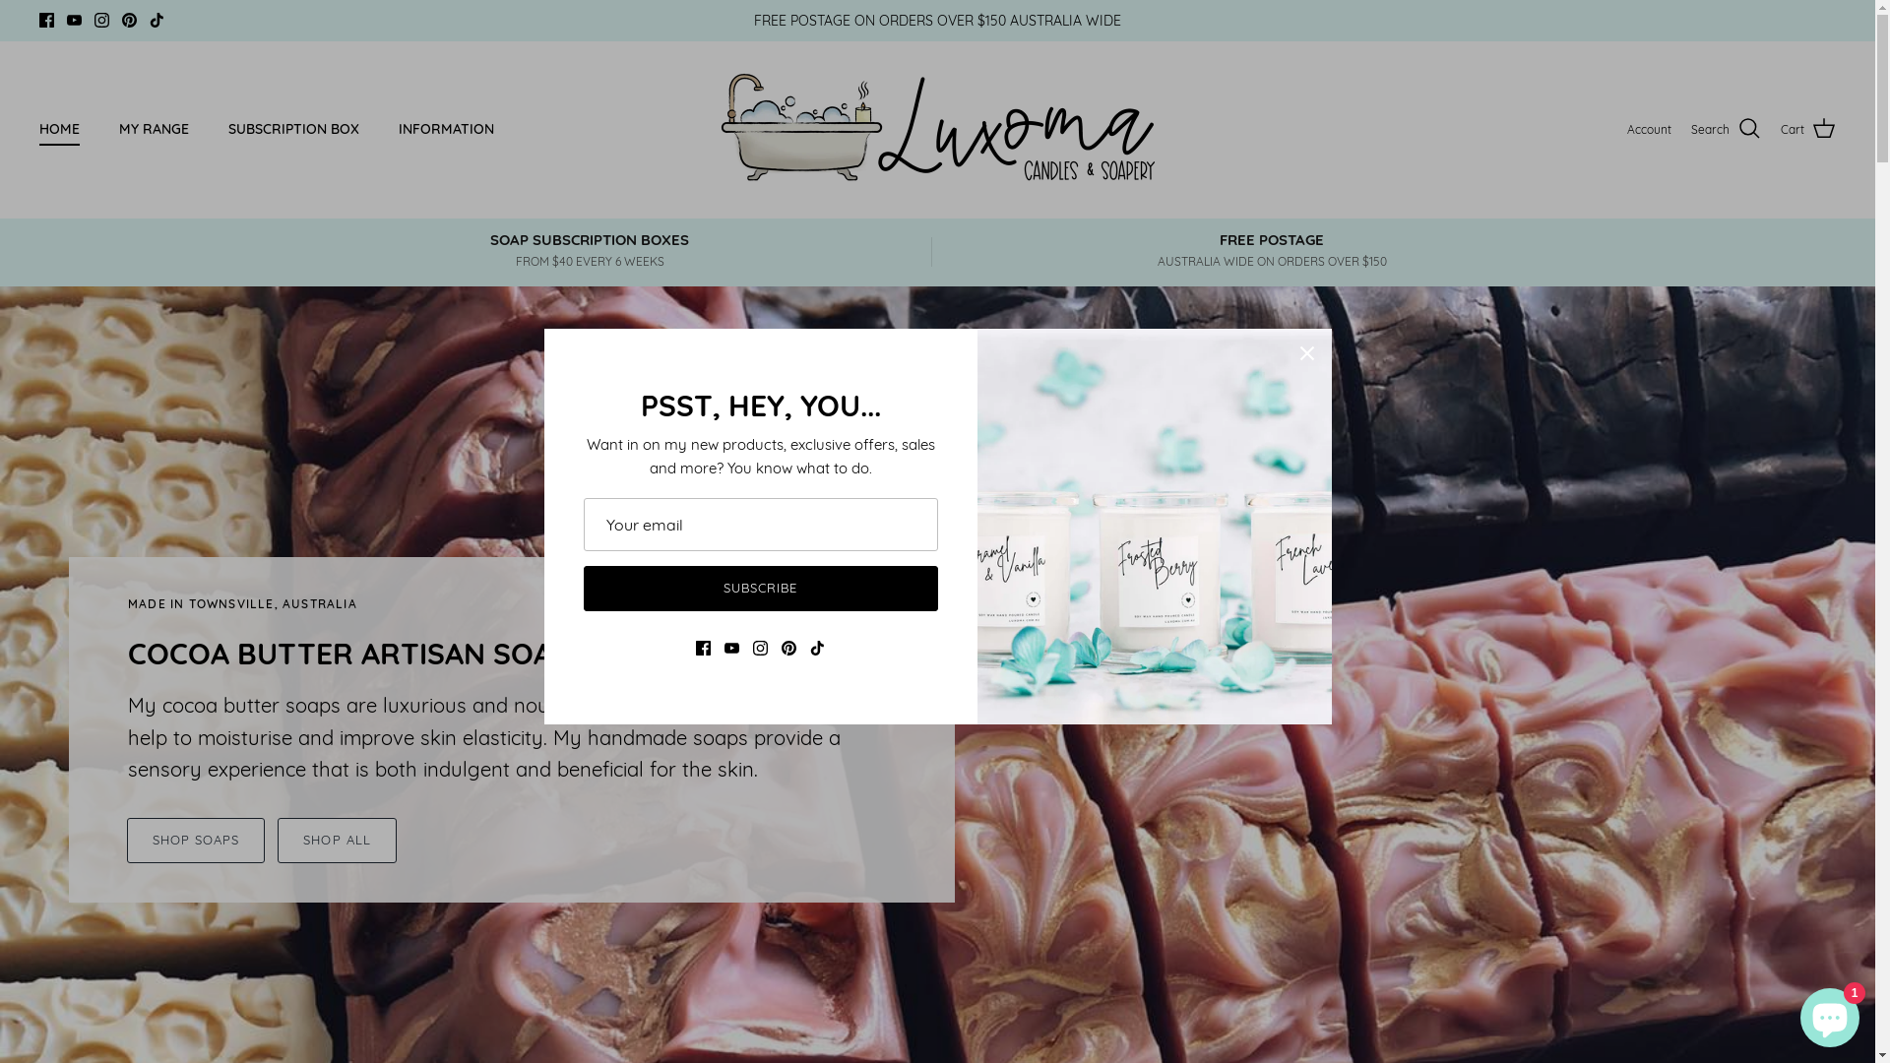 The height and width of the screenshot is (1063, 1890). I want to click on SHOP ALL, so click(337, 841).